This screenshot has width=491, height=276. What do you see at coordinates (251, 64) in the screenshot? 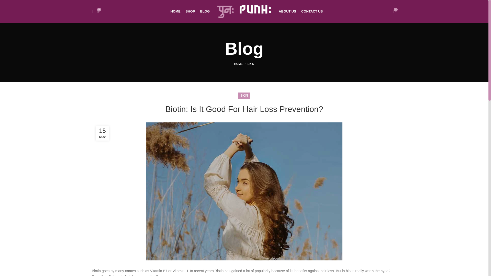
I see `SKIN` at bounding box center [251, 64].